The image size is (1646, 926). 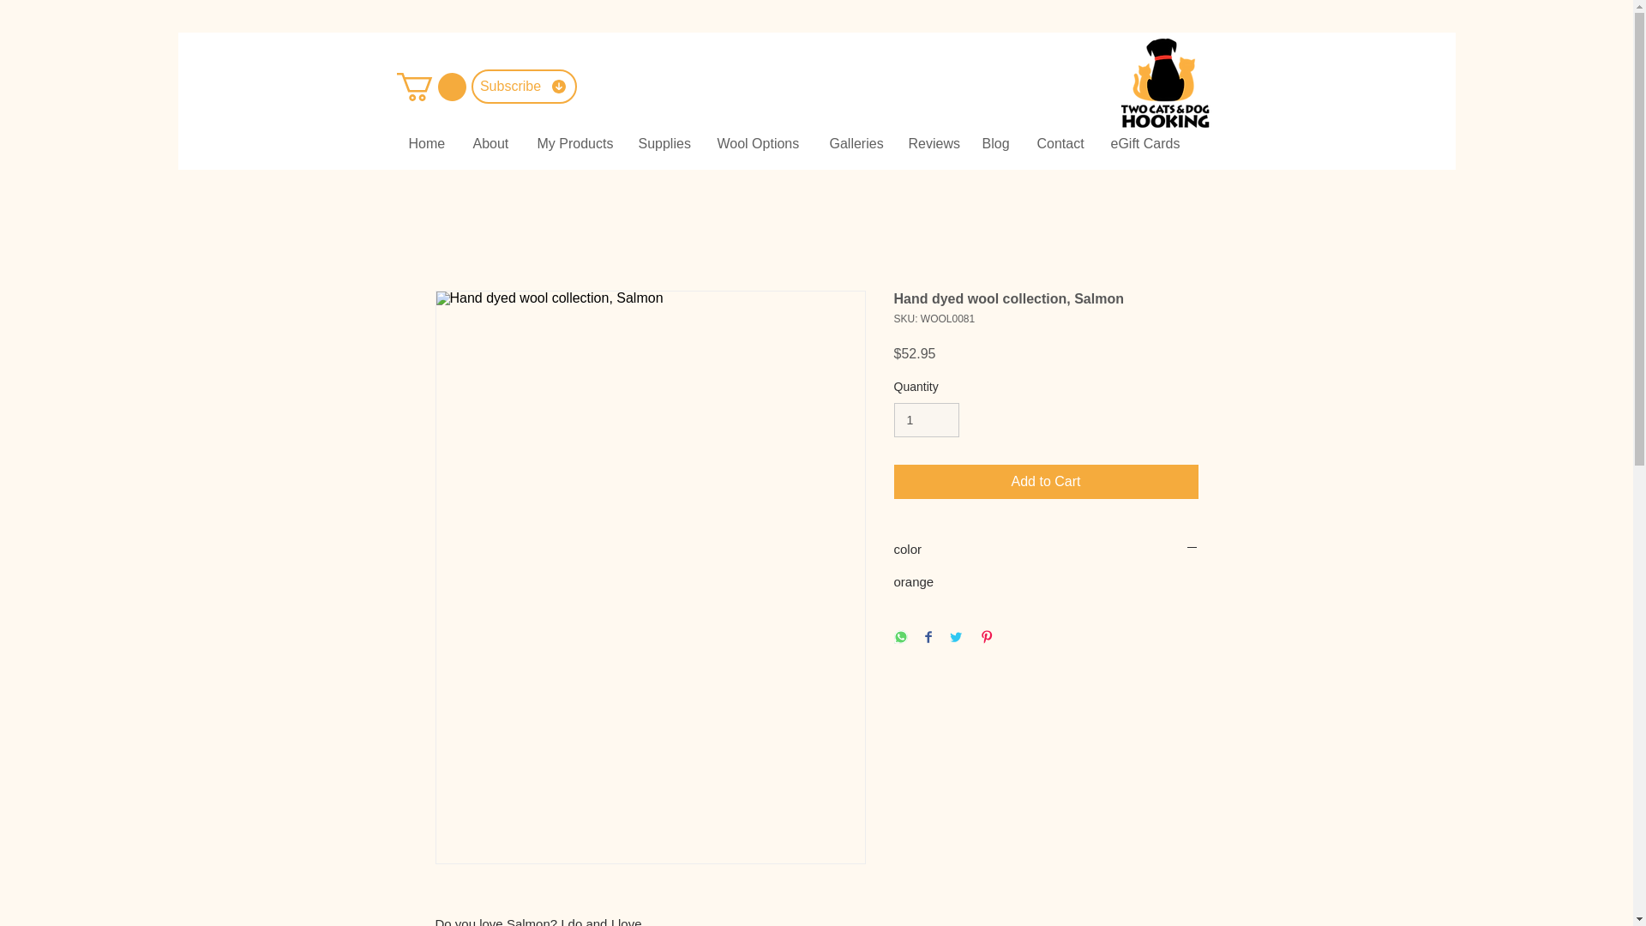 What do you see at coordinates (1144, 144) in the screenshot?
I see `eGift Cards` at bounding box center [1144, 144].